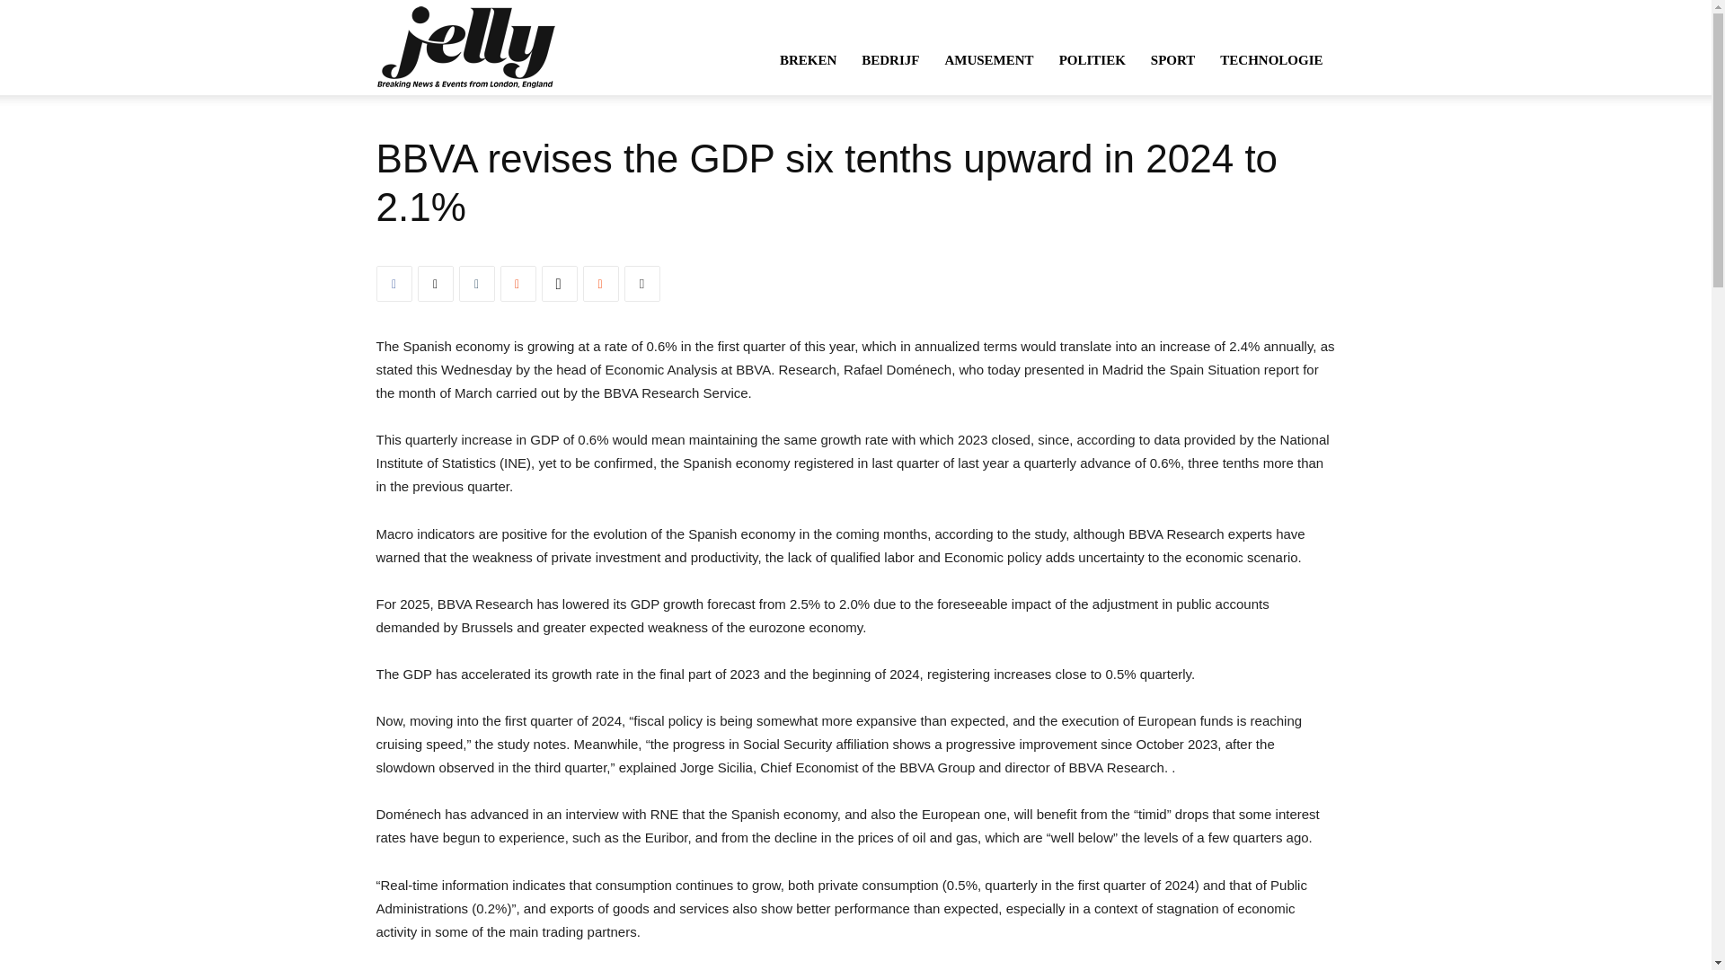 The width and height of the screenshot is (1725, 970). Describe the element at coordinates (476, 283) in the screenshot. I see `Tumblr` at that location.